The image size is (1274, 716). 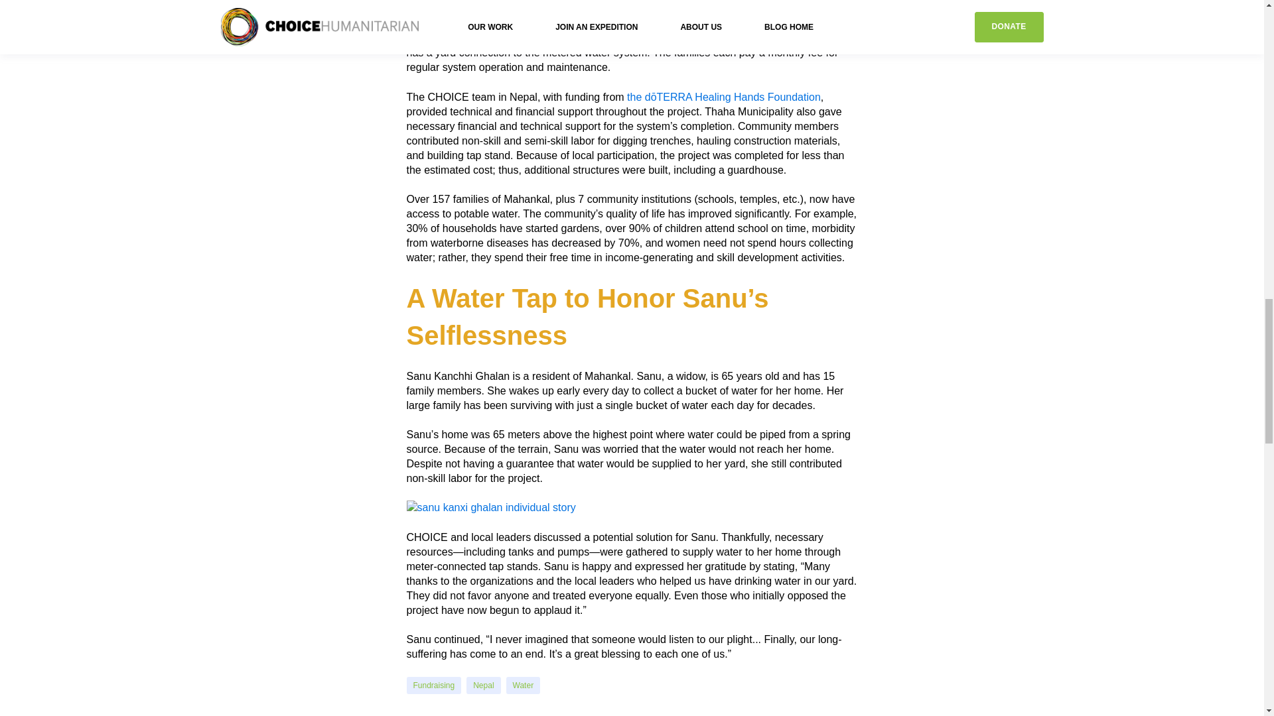 What do you see at coordinates (523, 686) in the screenshot?
I see `Water` at bounding box center [523, 686].